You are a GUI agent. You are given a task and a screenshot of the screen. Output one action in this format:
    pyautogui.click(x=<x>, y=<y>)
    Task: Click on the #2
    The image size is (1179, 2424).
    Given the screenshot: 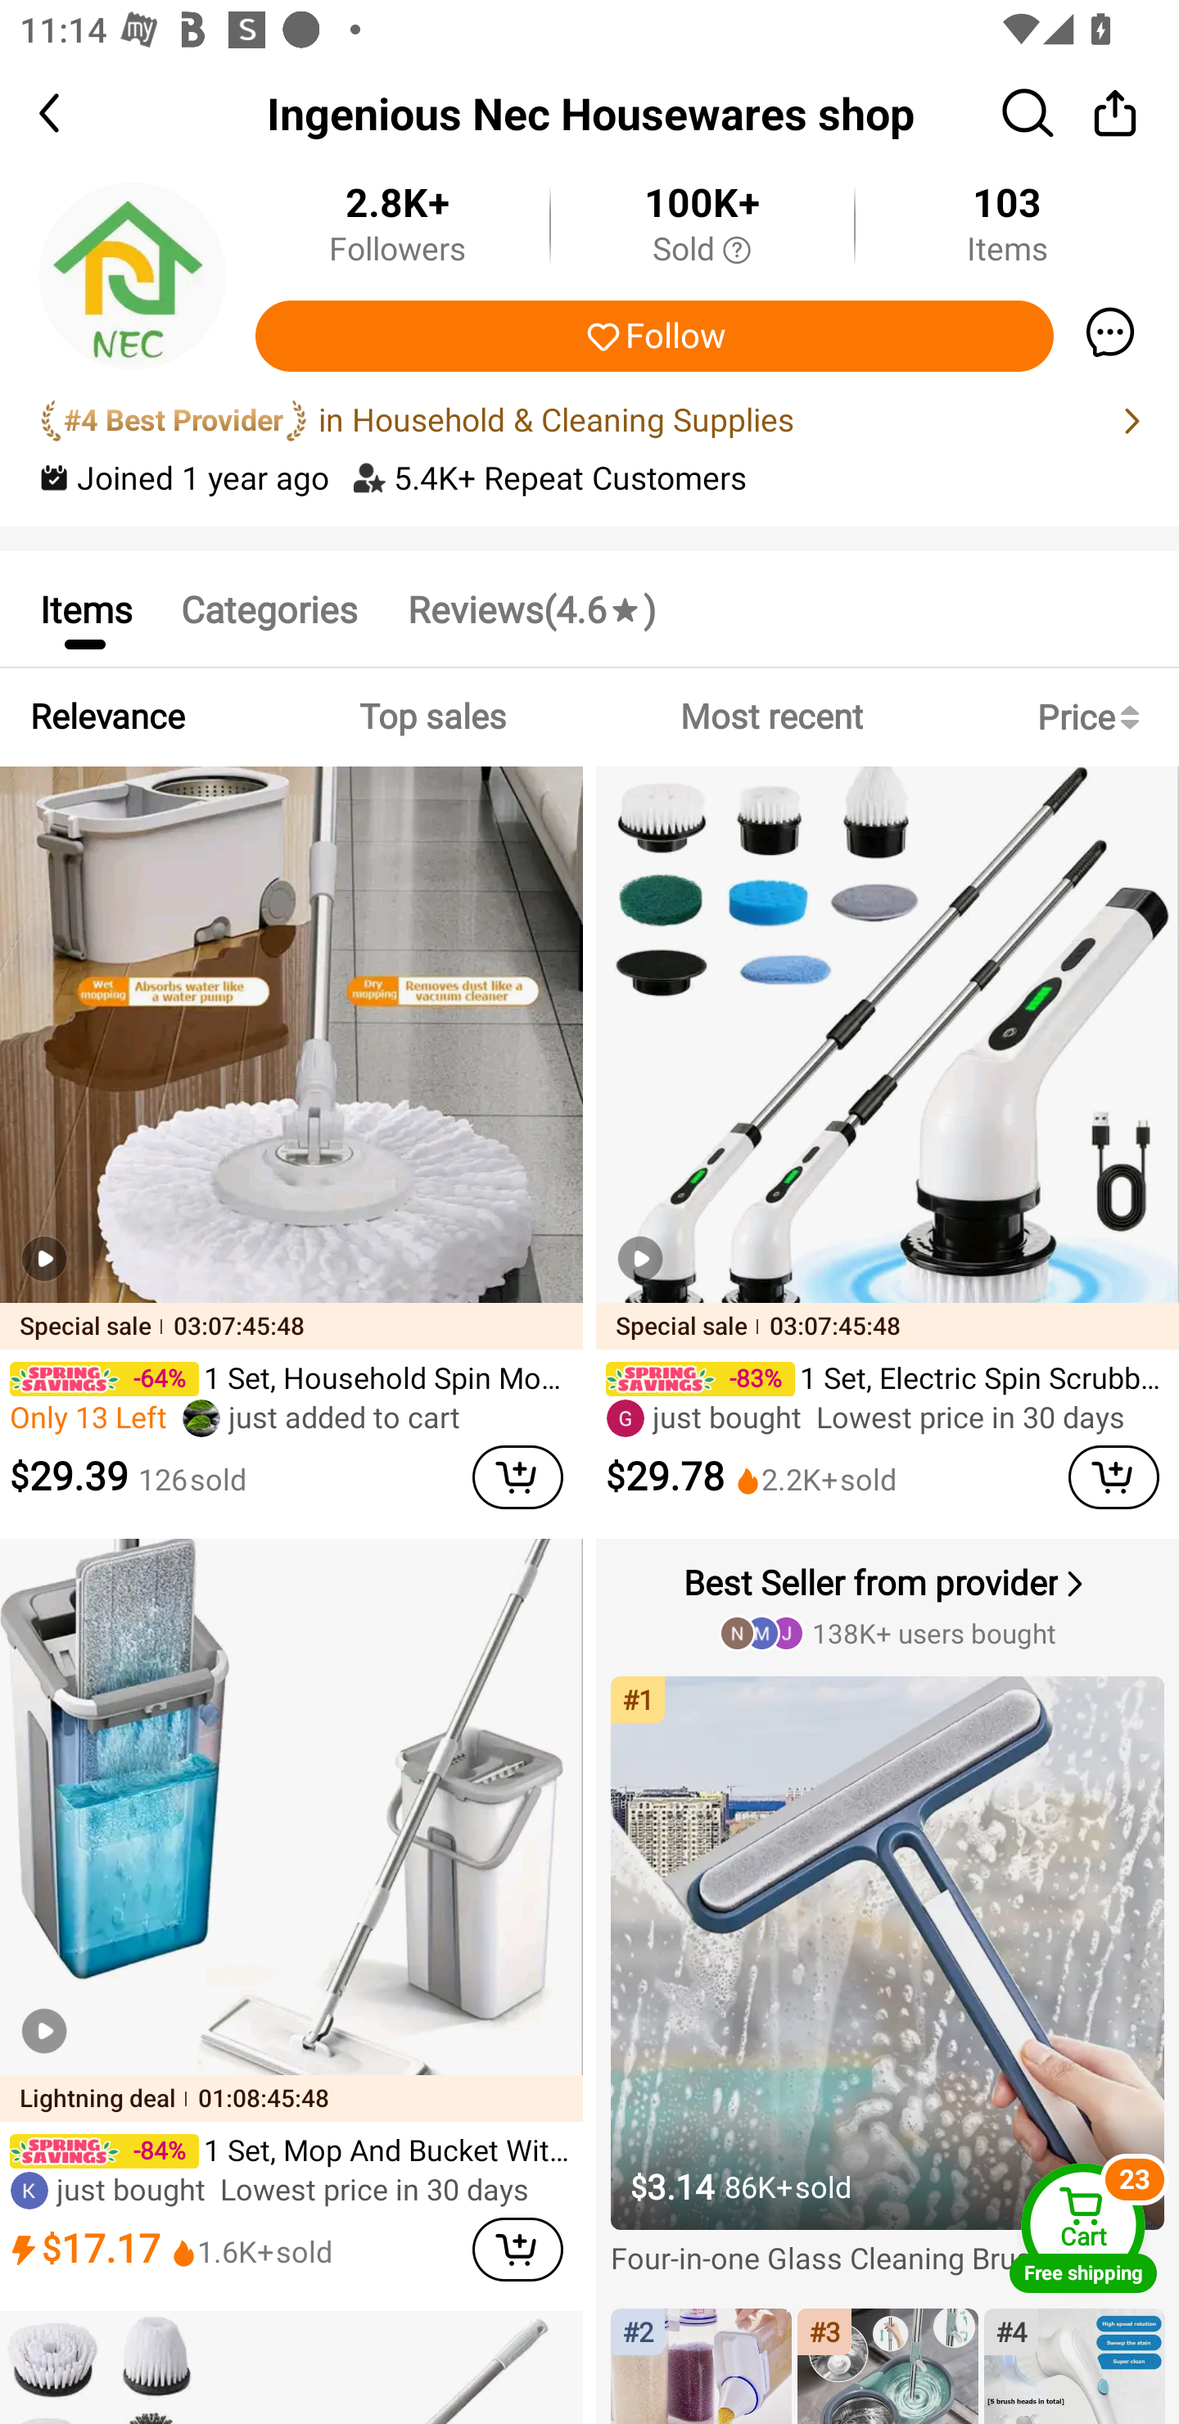 What is the action you would take?
    pyautogui.click(x=701, y=2365)
    